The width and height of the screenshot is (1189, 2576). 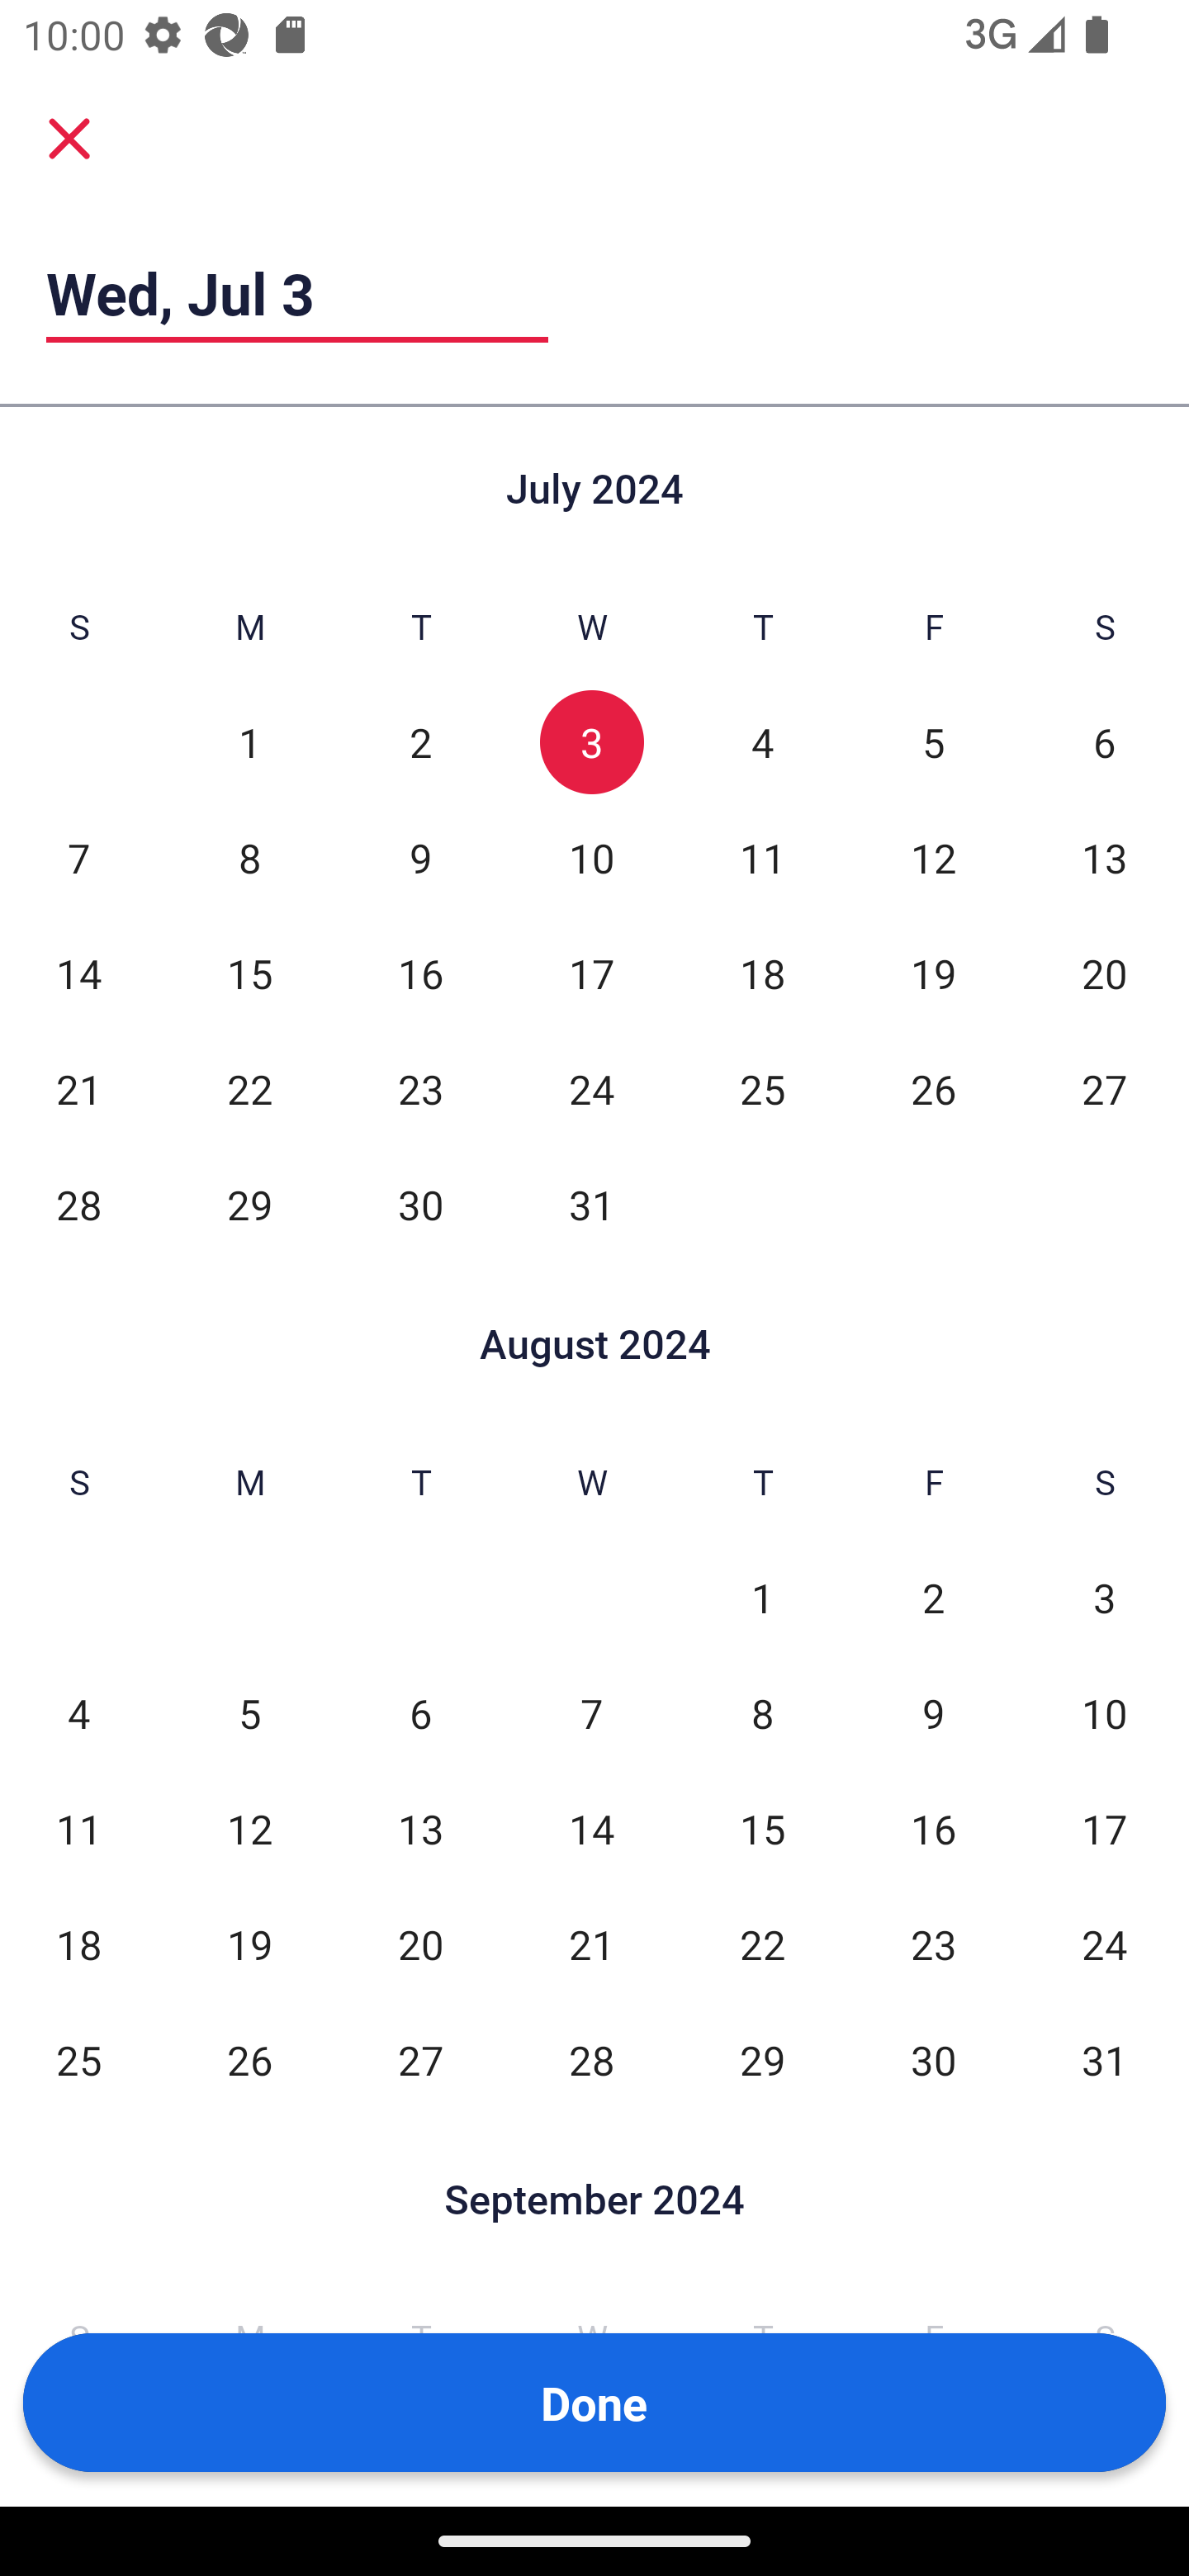 What do you see at coordinates (421, 2059) in the screenshot?
I see `27 Tue, Aug 27, Not Selected` at bounding box center [421, 2059].